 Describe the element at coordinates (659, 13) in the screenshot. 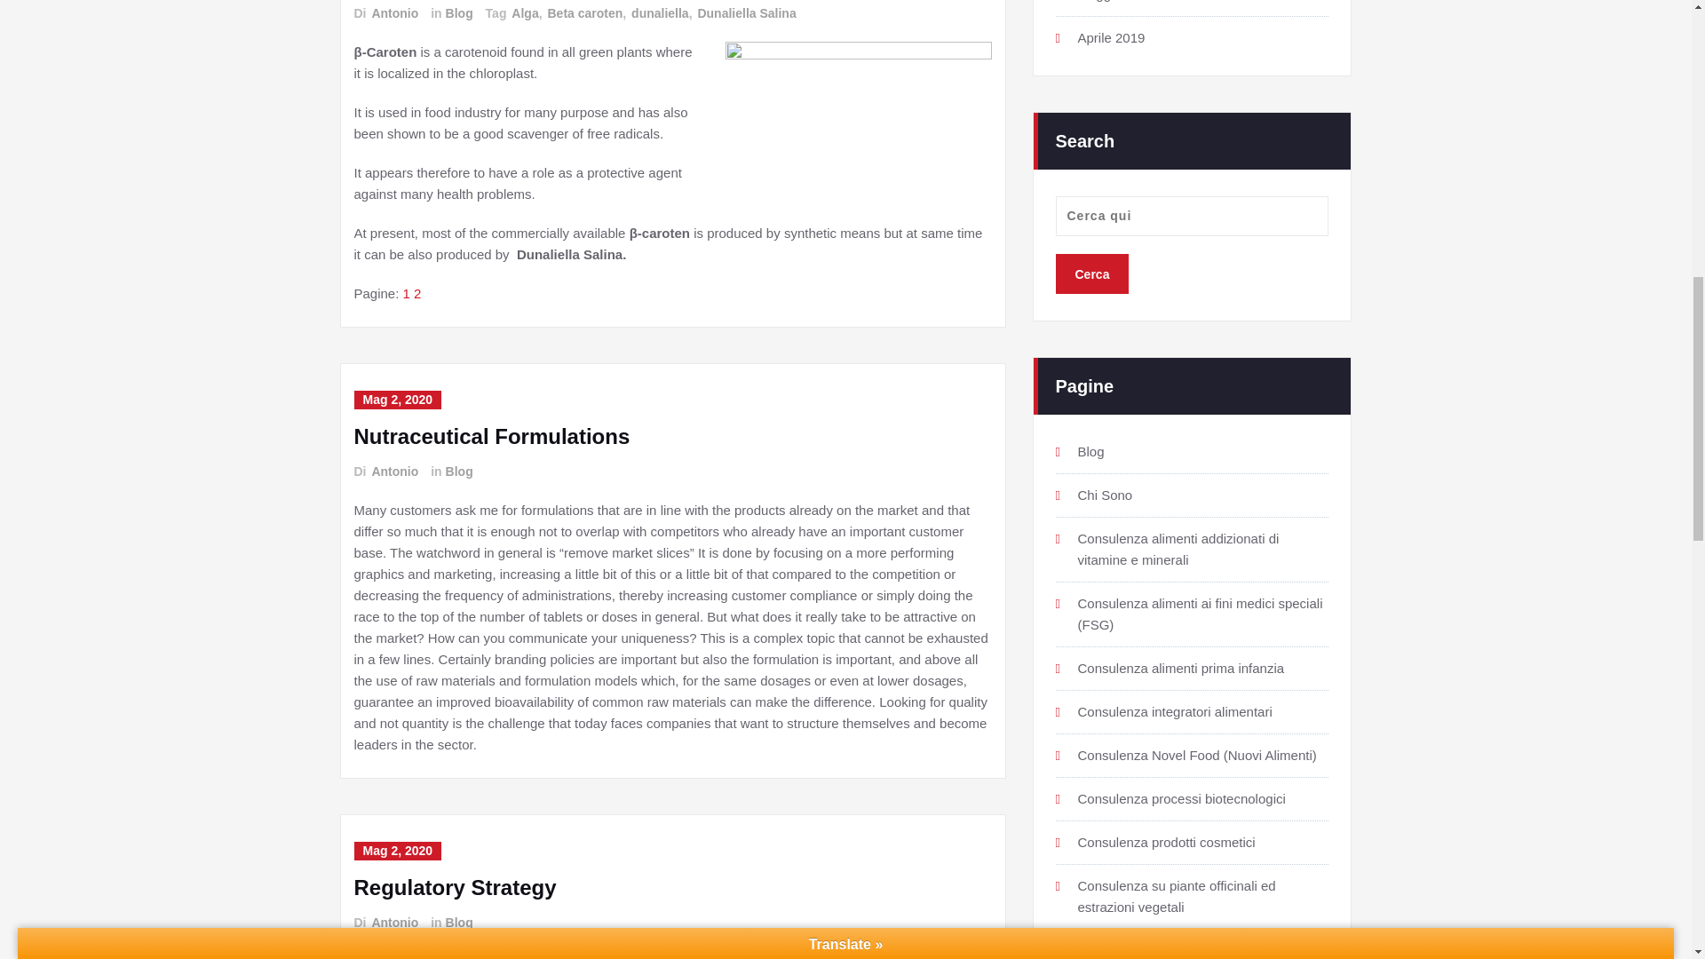

I see `dunaliella` at that location.